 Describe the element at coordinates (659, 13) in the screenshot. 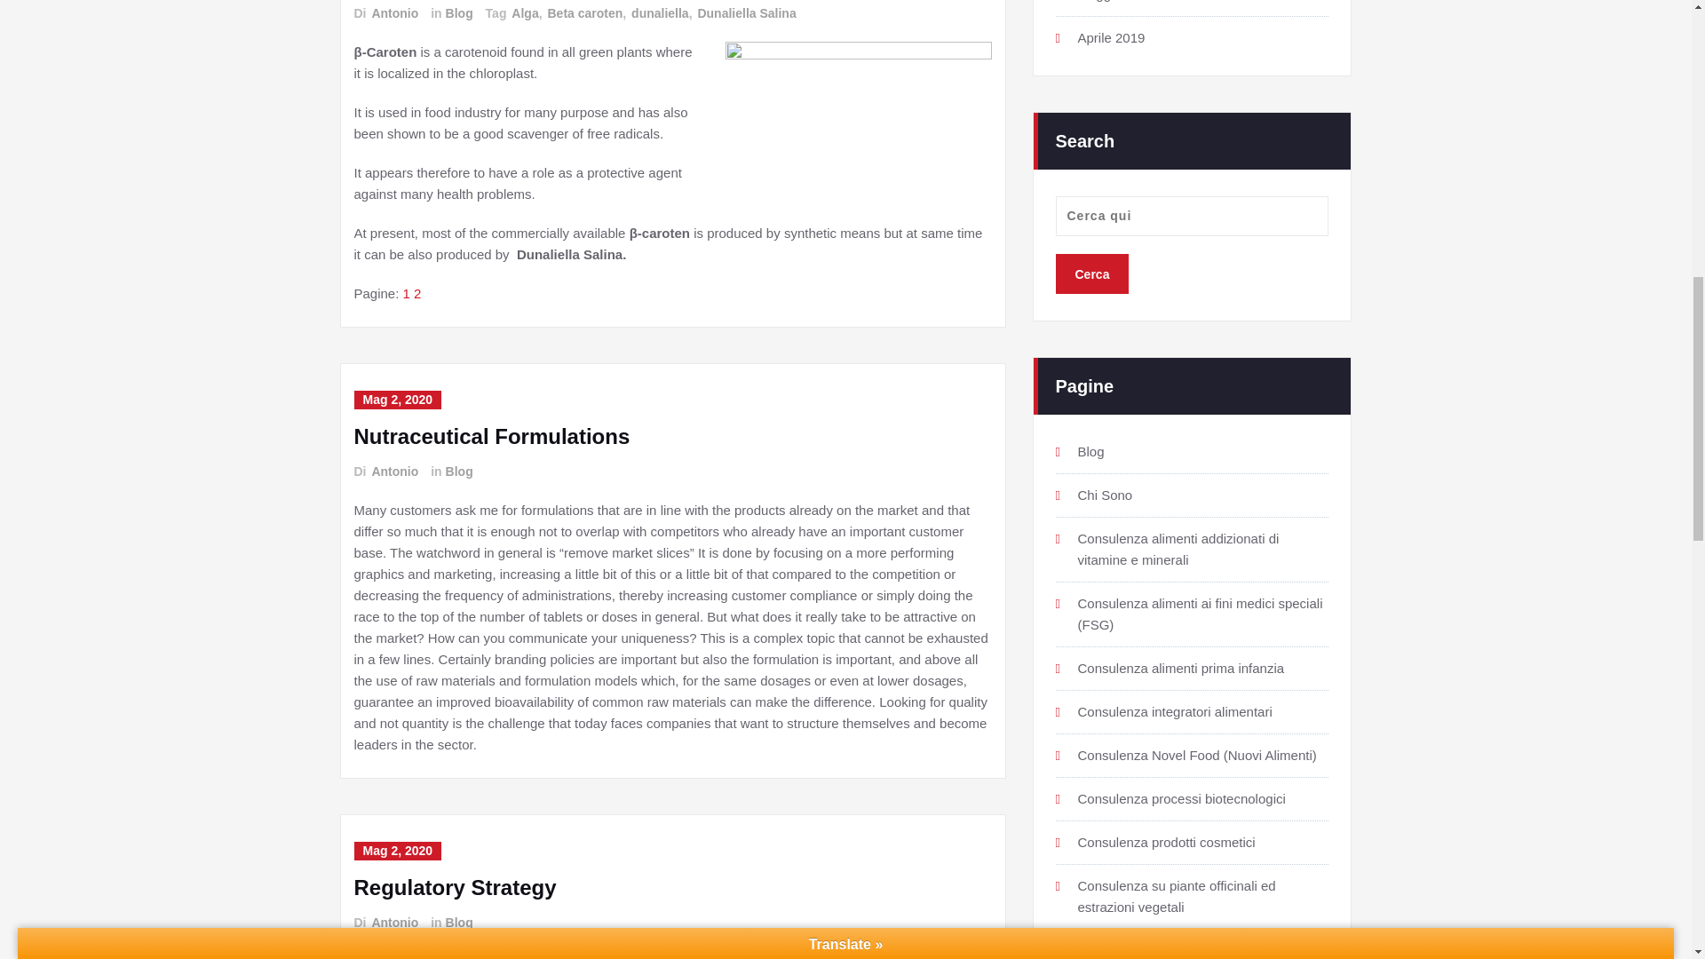

I see `dunaliella` at that location.